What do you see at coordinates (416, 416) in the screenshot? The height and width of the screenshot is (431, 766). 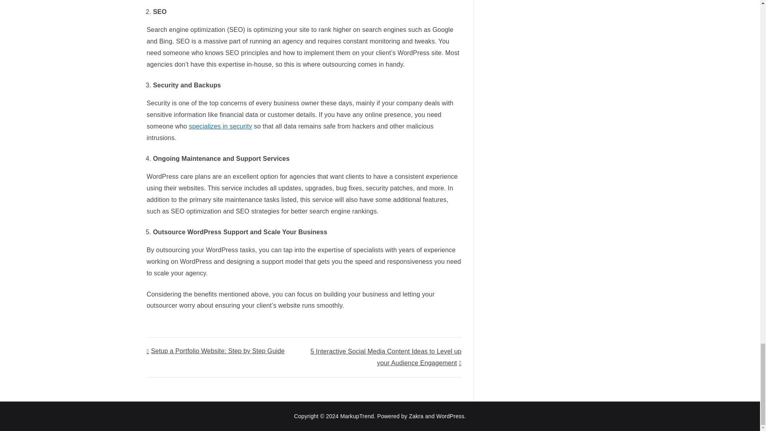 I see `Zakra` at bounding box center [416, 416].